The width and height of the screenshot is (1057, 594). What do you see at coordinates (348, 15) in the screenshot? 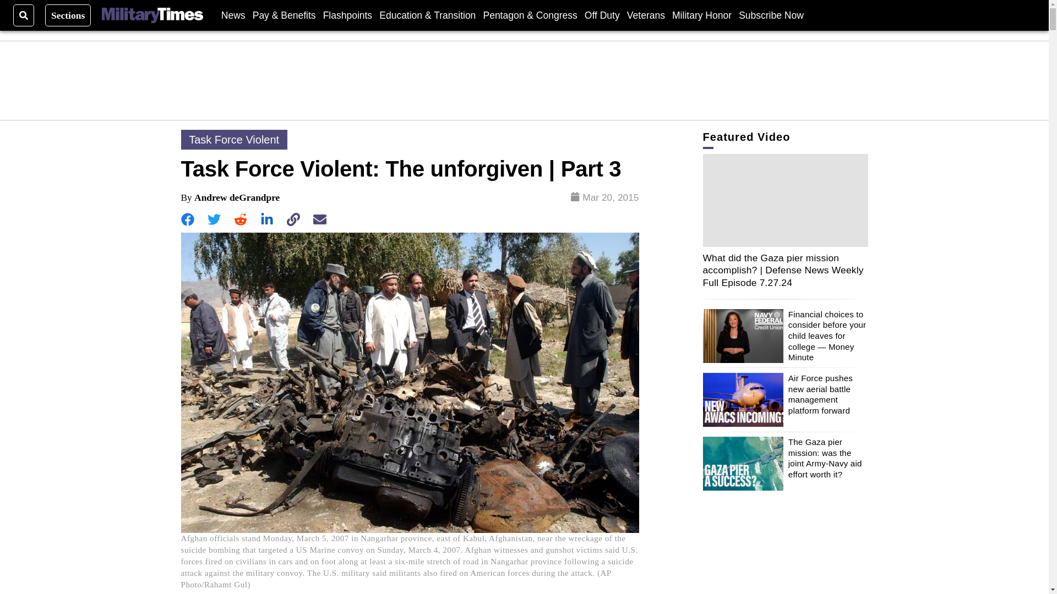
I see `Flashpoints` at bounding box center [348, 15].